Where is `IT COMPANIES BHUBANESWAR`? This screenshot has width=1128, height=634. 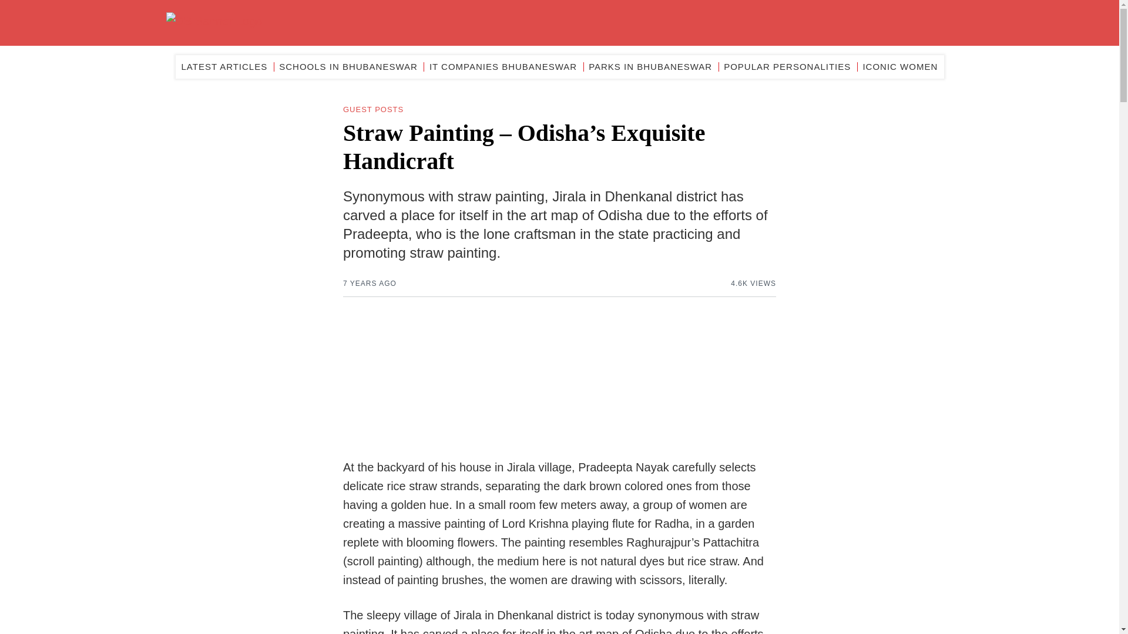
IT COMPANIES BHUBANESWAR is located at coordinates (503, 66).